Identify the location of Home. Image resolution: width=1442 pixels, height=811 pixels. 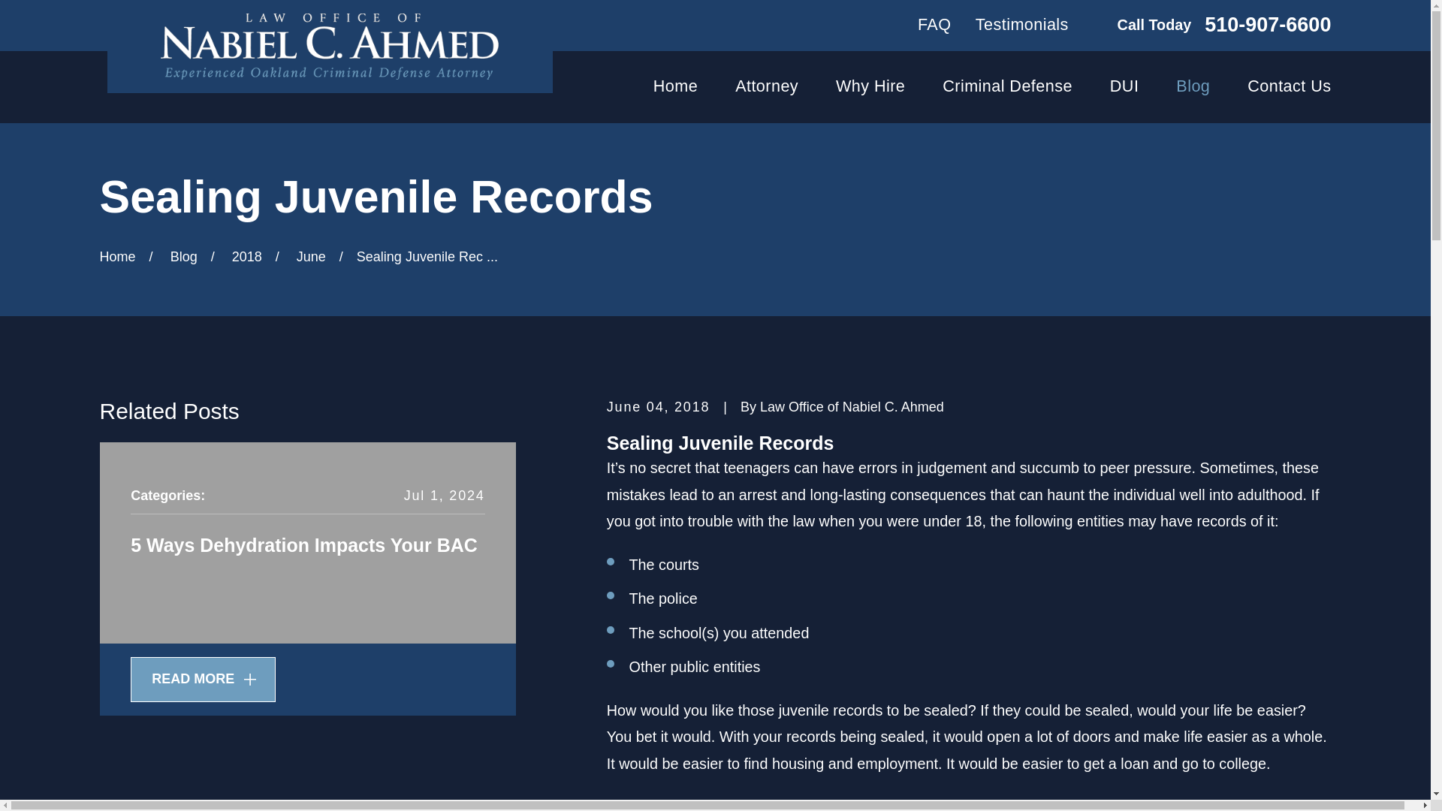
(675, 87).